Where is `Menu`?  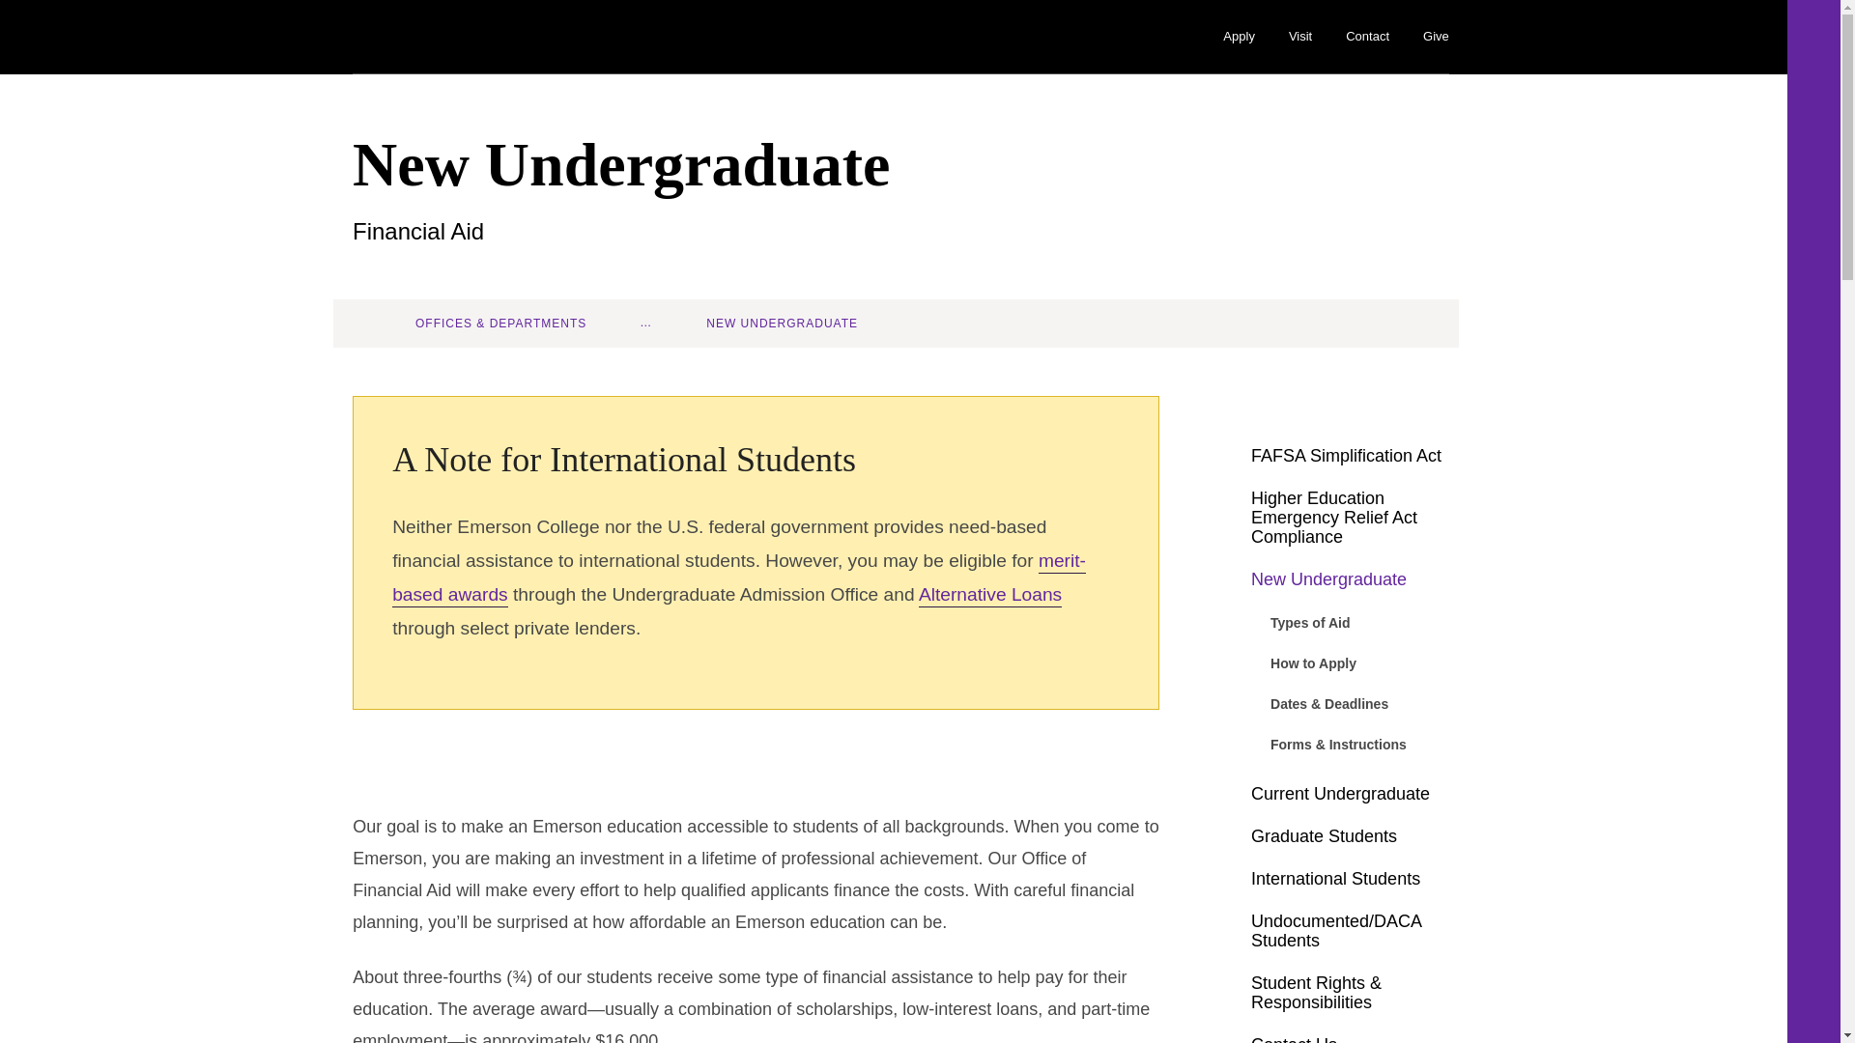
Menu is located at coordinates (1813, 42).